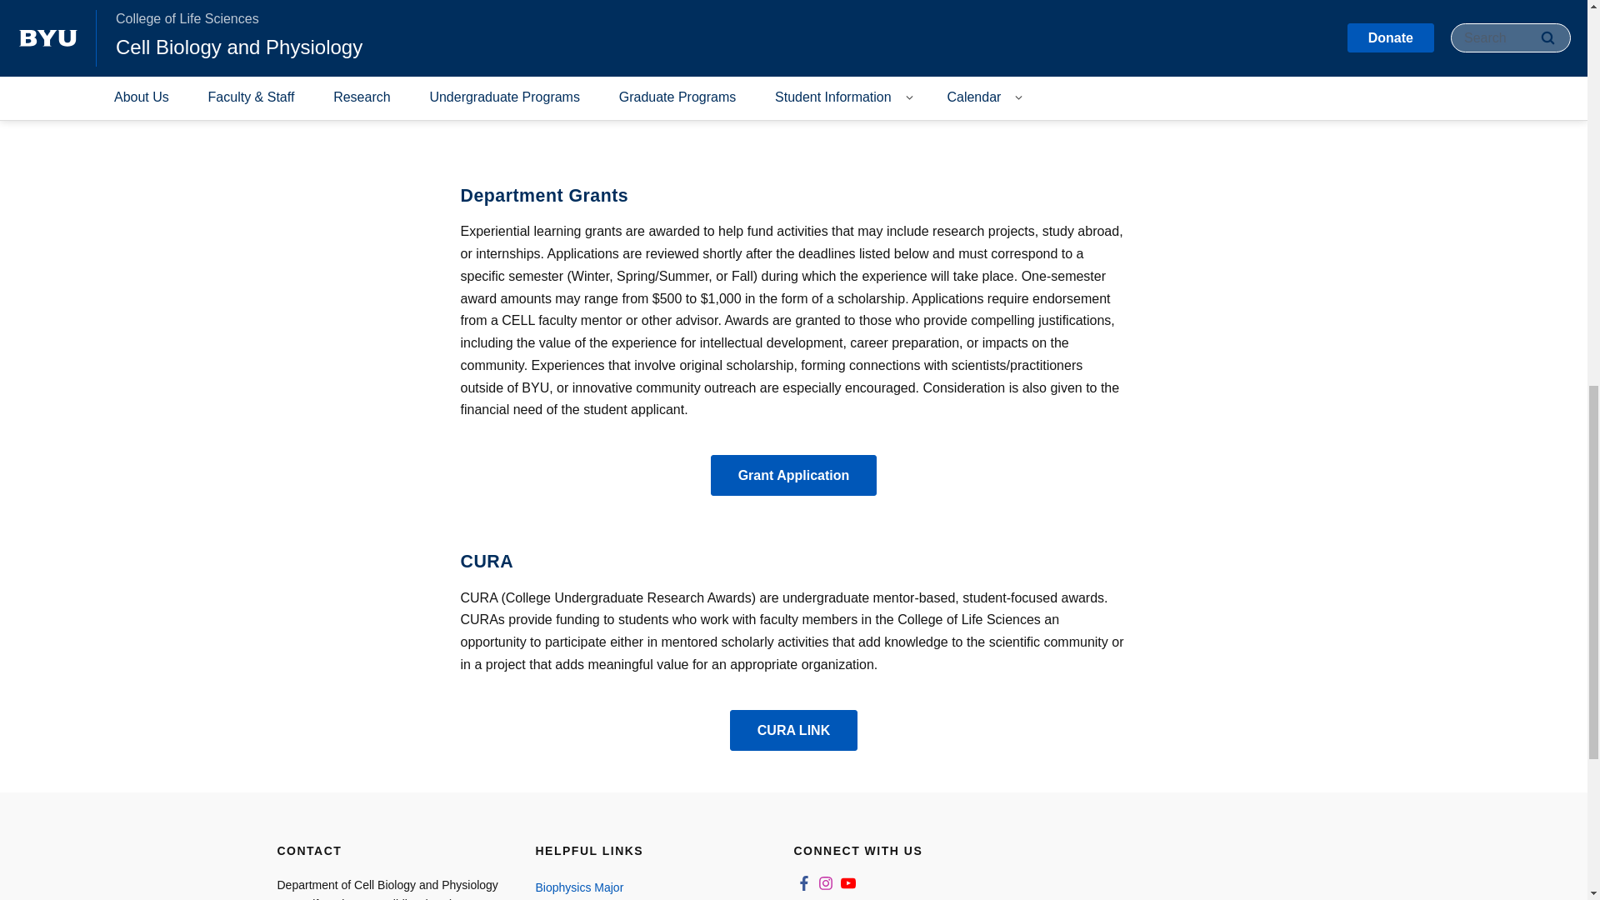 The image size is (1600, 900). Describe the element at coordinates (793, 475) in the screenshot. I see `Grant Application` at that location.